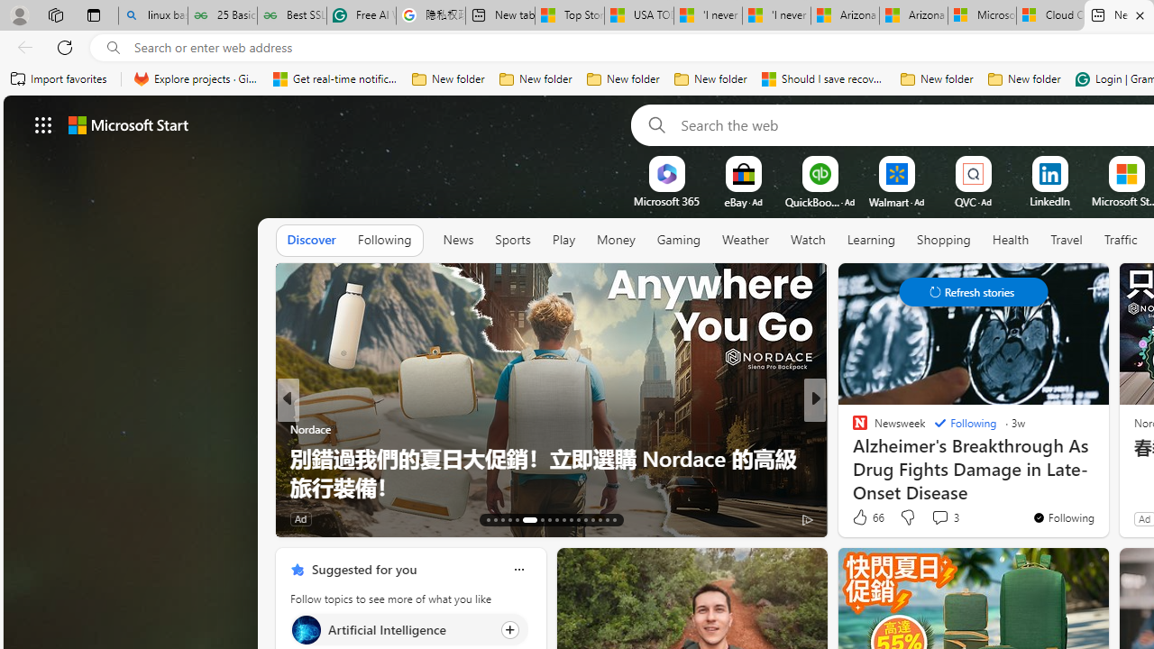 The height and width of the screenshot is (649, 1154). What do you see at coordinates (1067, 240) in the screenshot?
I see `Travel` at bounding box center [1067, 240].